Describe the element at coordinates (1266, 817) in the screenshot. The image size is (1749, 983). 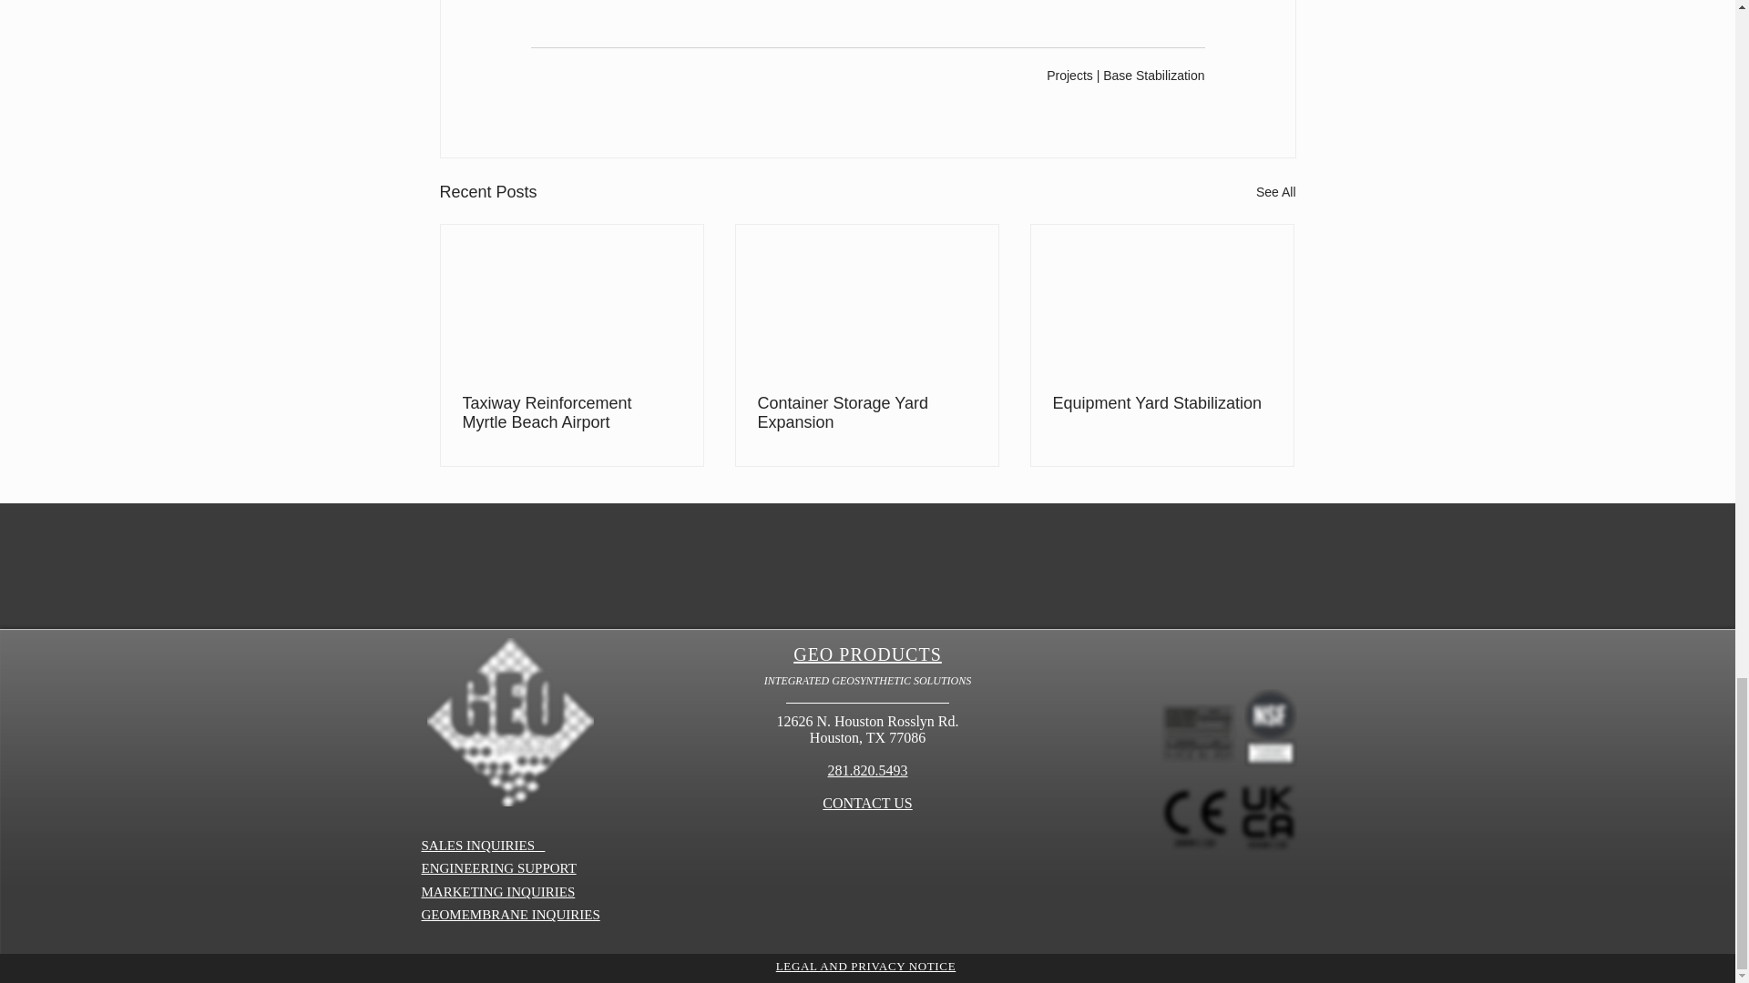
I see `Geo Products UKCA.png` at that location.